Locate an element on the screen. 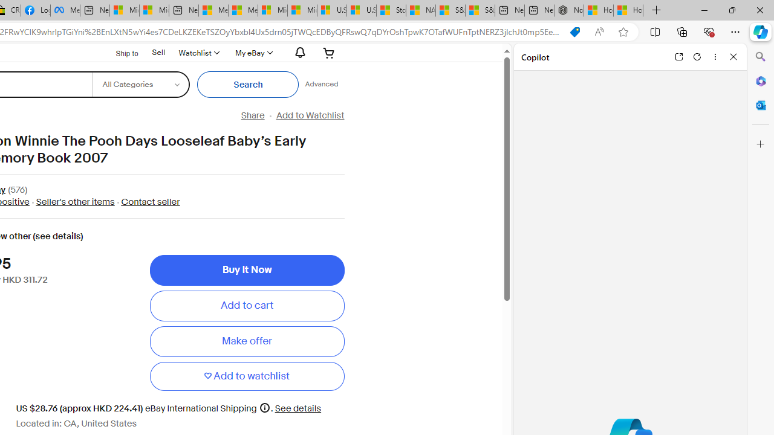 This screenshot has width=774, height=435.   Contact seller is located at coordinates (148, 202).